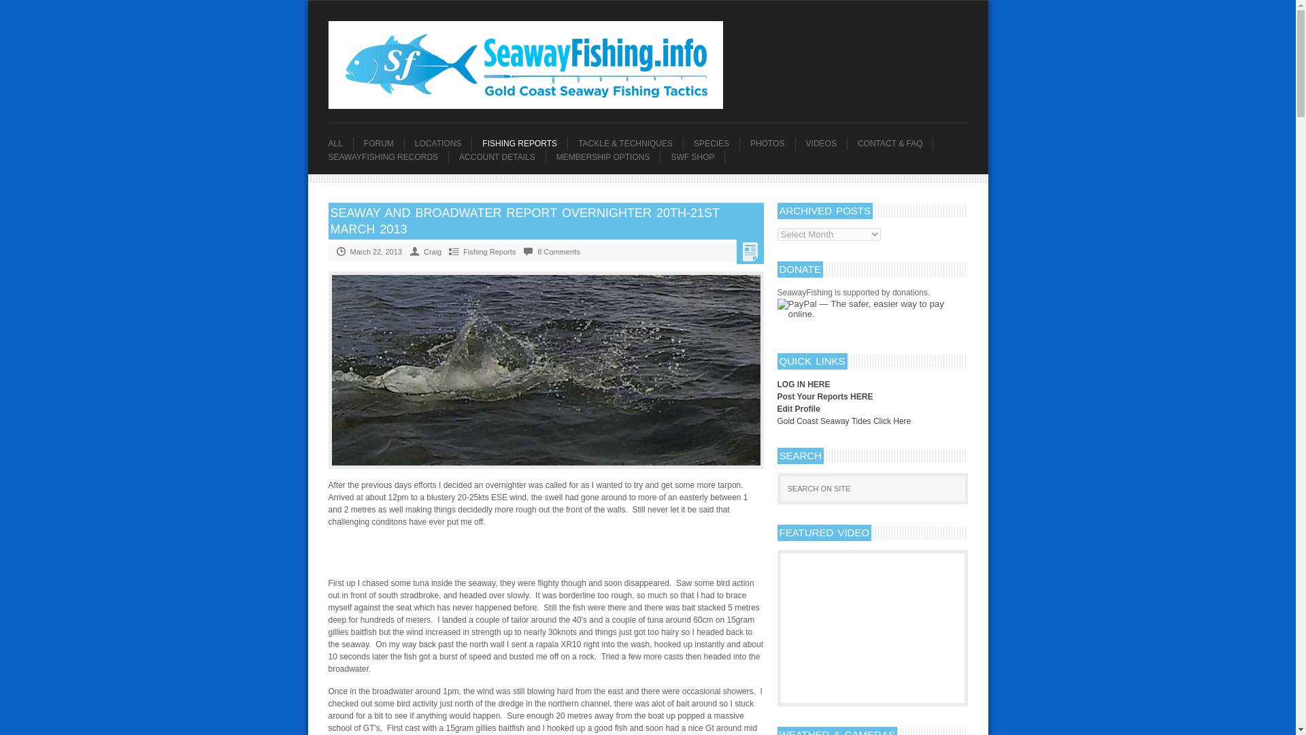 The width and height of the screenshot is (1306, 735). Describe the element at coordinates (826, 143) in the screenshot. I see `VIDEOS` at that location.